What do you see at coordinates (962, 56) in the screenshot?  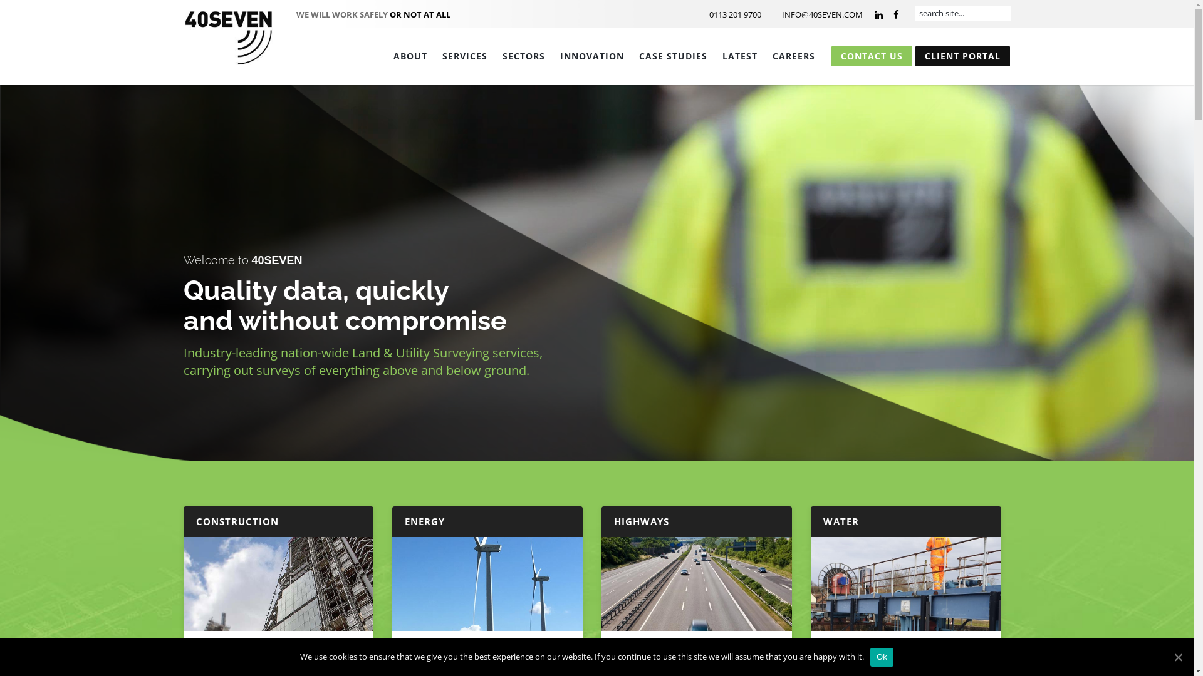 I see `CLIENT PORTAL` at bounding box center [962, 56].